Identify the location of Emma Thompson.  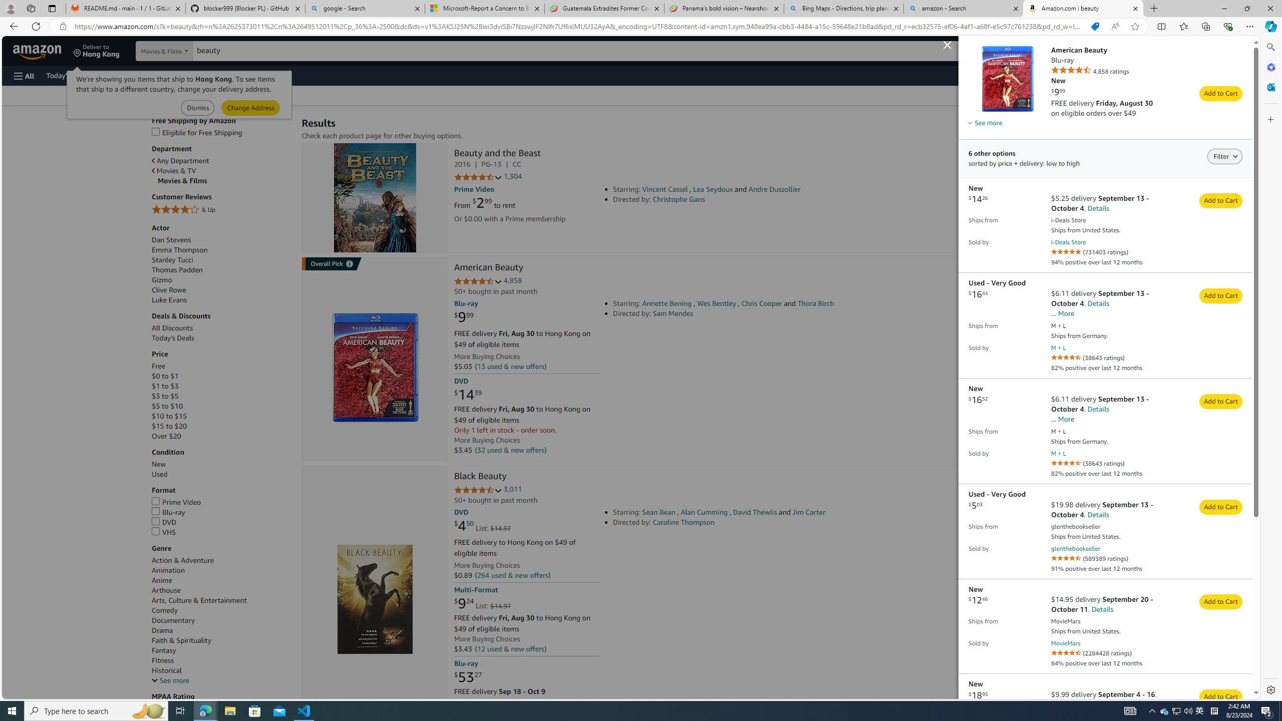
(179, 249).